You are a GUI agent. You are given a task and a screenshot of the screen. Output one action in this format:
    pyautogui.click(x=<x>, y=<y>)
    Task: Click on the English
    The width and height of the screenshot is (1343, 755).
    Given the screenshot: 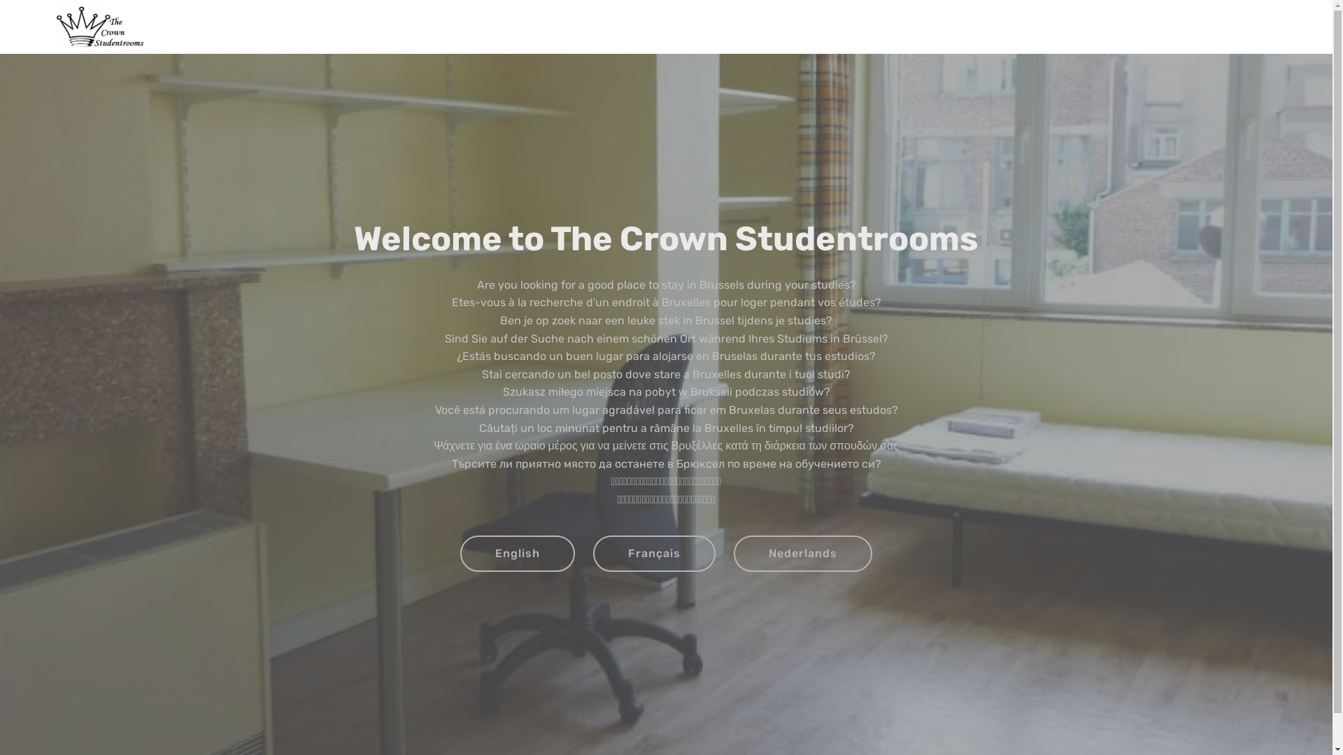 What is the action you would take?
    pyautogui.click(x=518, y=554)
    